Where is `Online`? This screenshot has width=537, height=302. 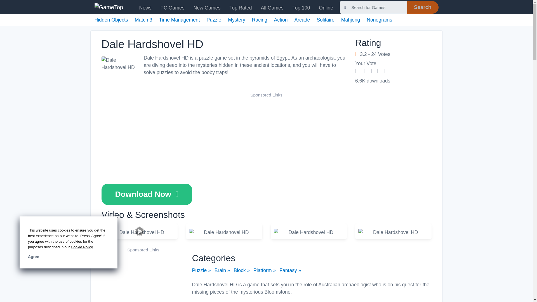 Online is located at coordinates (326, 7).